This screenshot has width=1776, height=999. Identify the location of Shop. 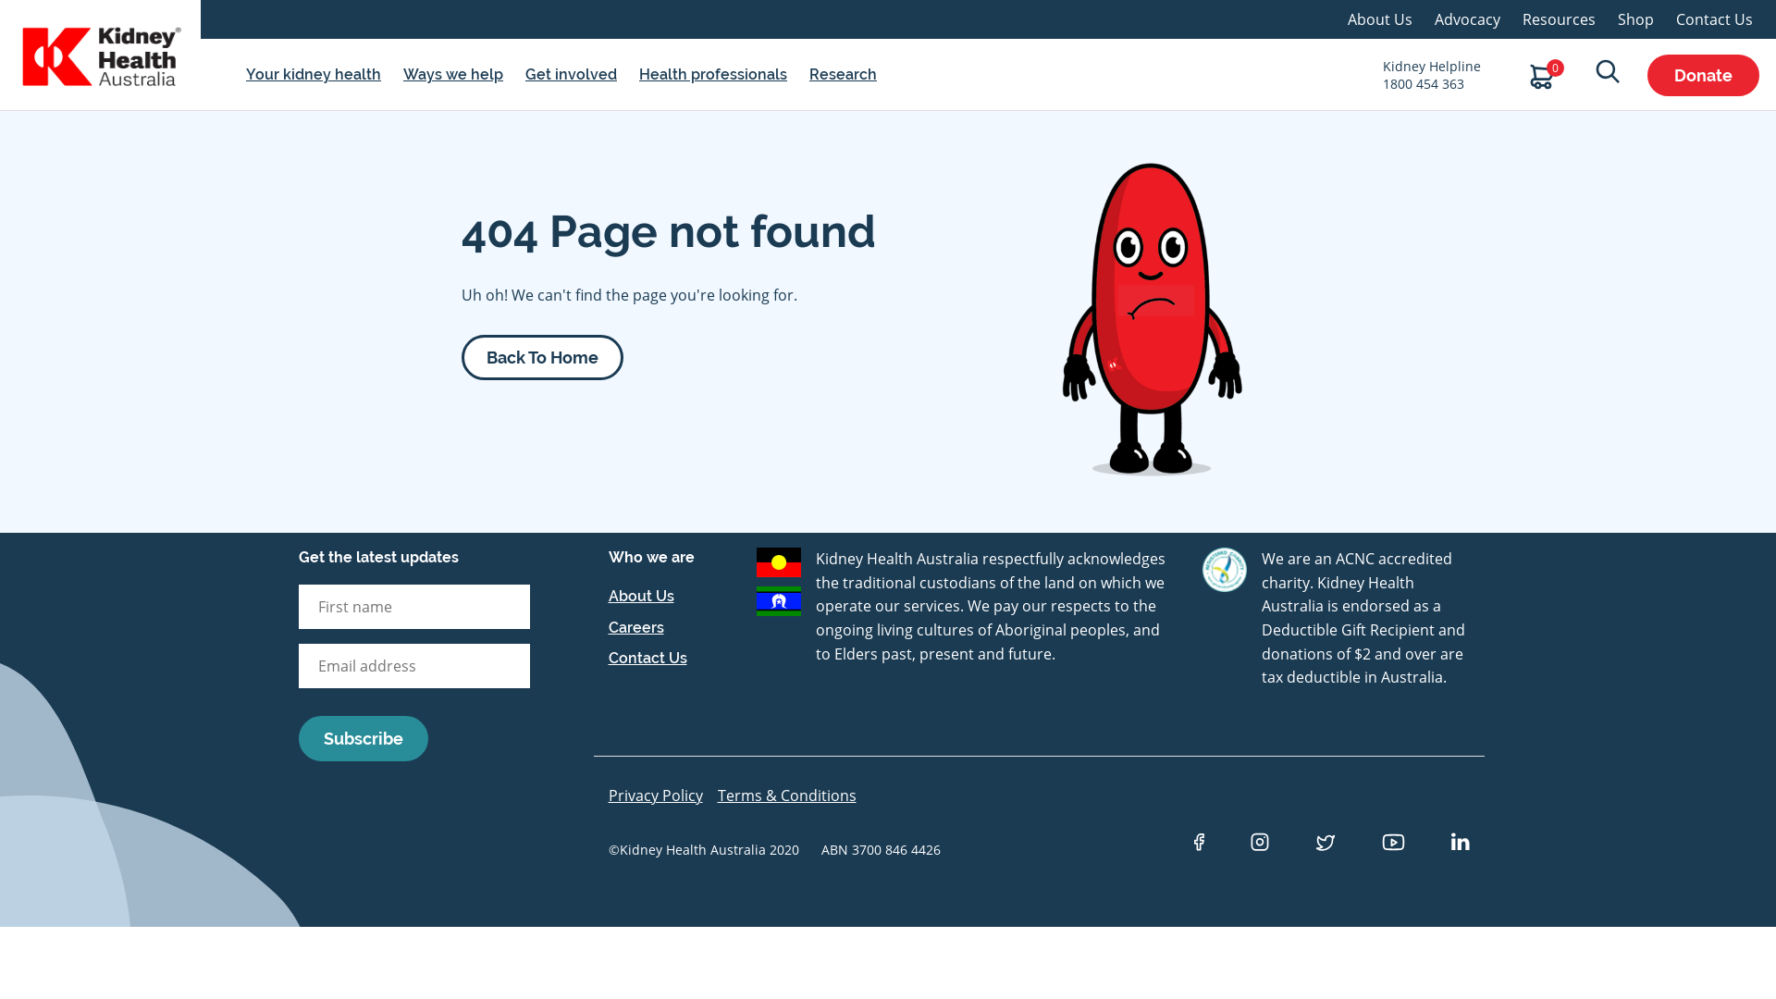
(1635, 19).